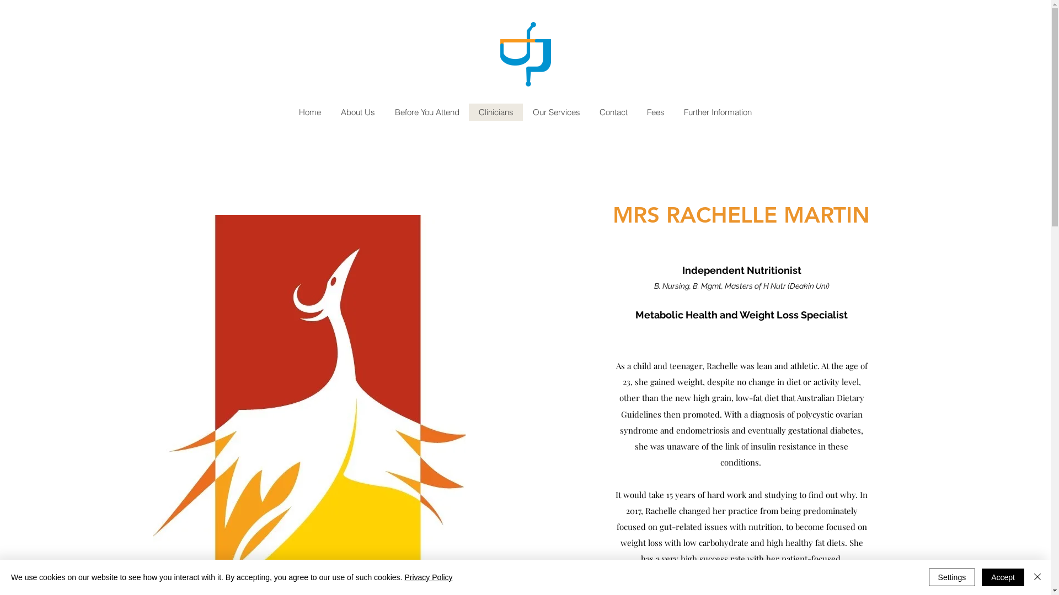 This screenshot has height=595, width=1059. I want to click on Accept, so click(1003, 577).